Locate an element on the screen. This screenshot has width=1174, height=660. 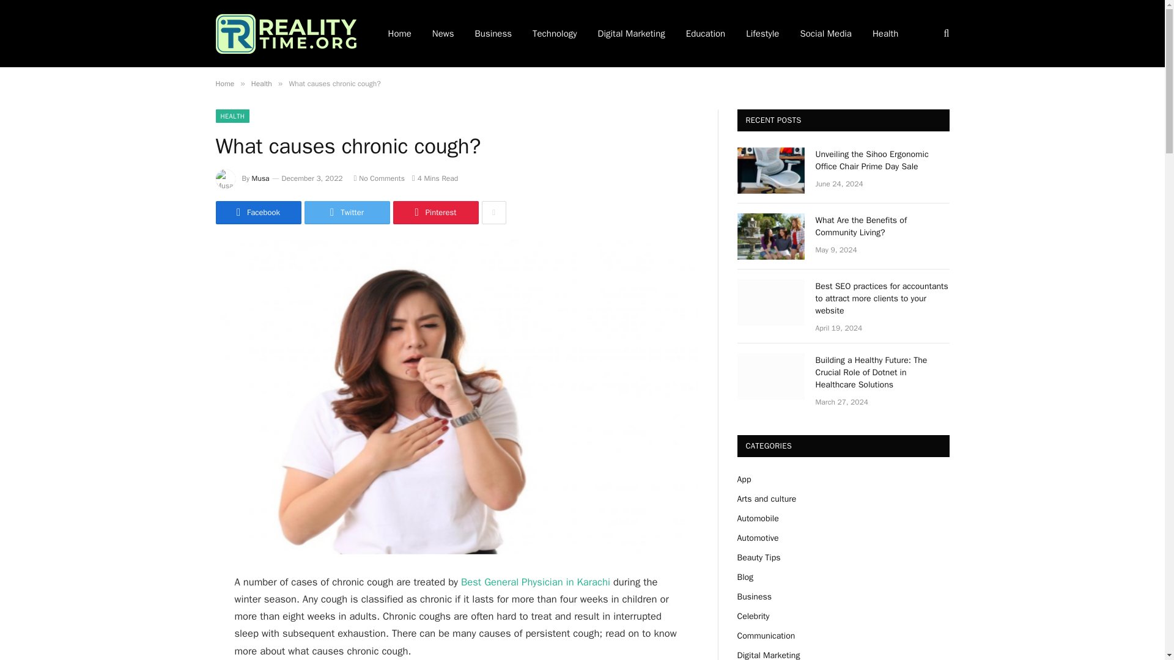
Technology is located at coordinates (555, 34).